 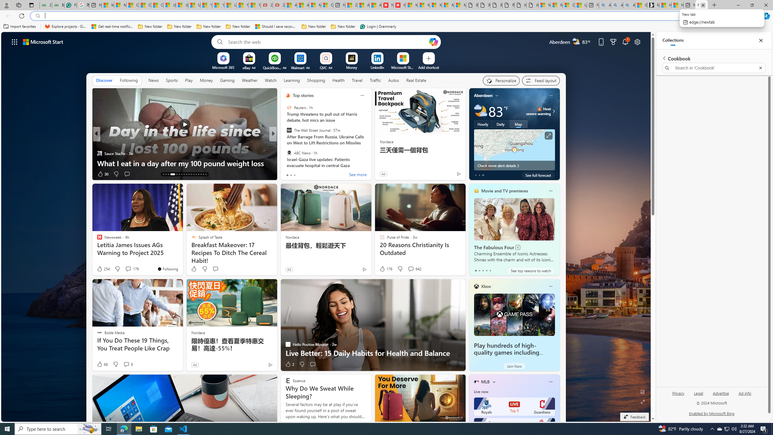 I want to click on Health, so click(x=338, y=80).